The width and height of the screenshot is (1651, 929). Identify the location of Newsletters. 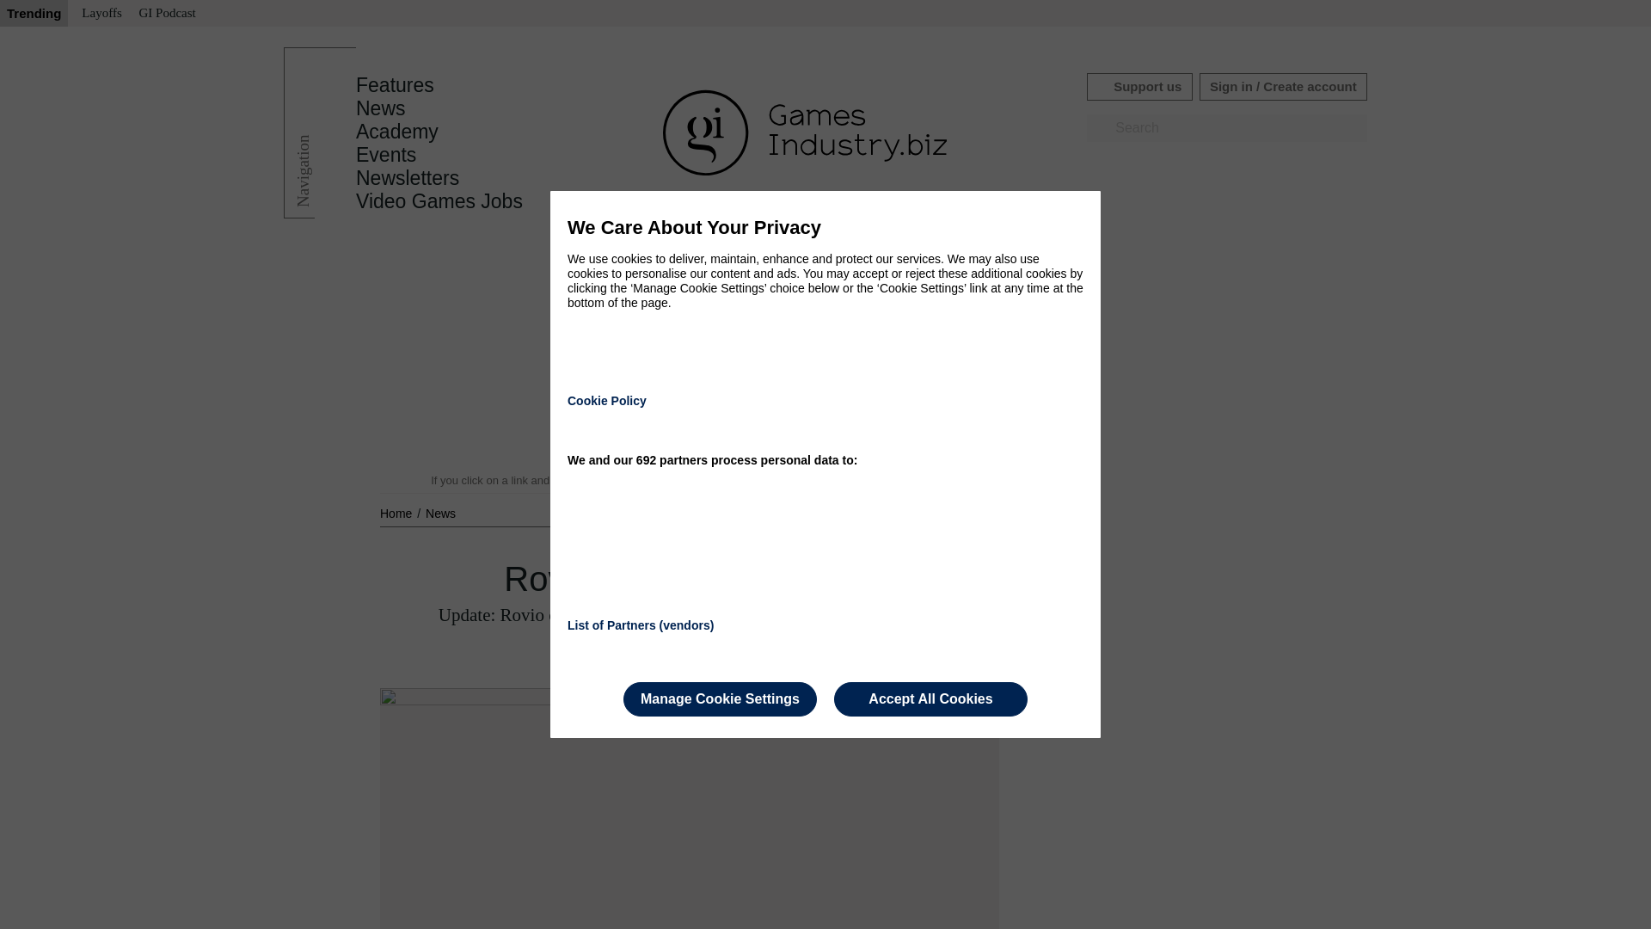
(408, 178).